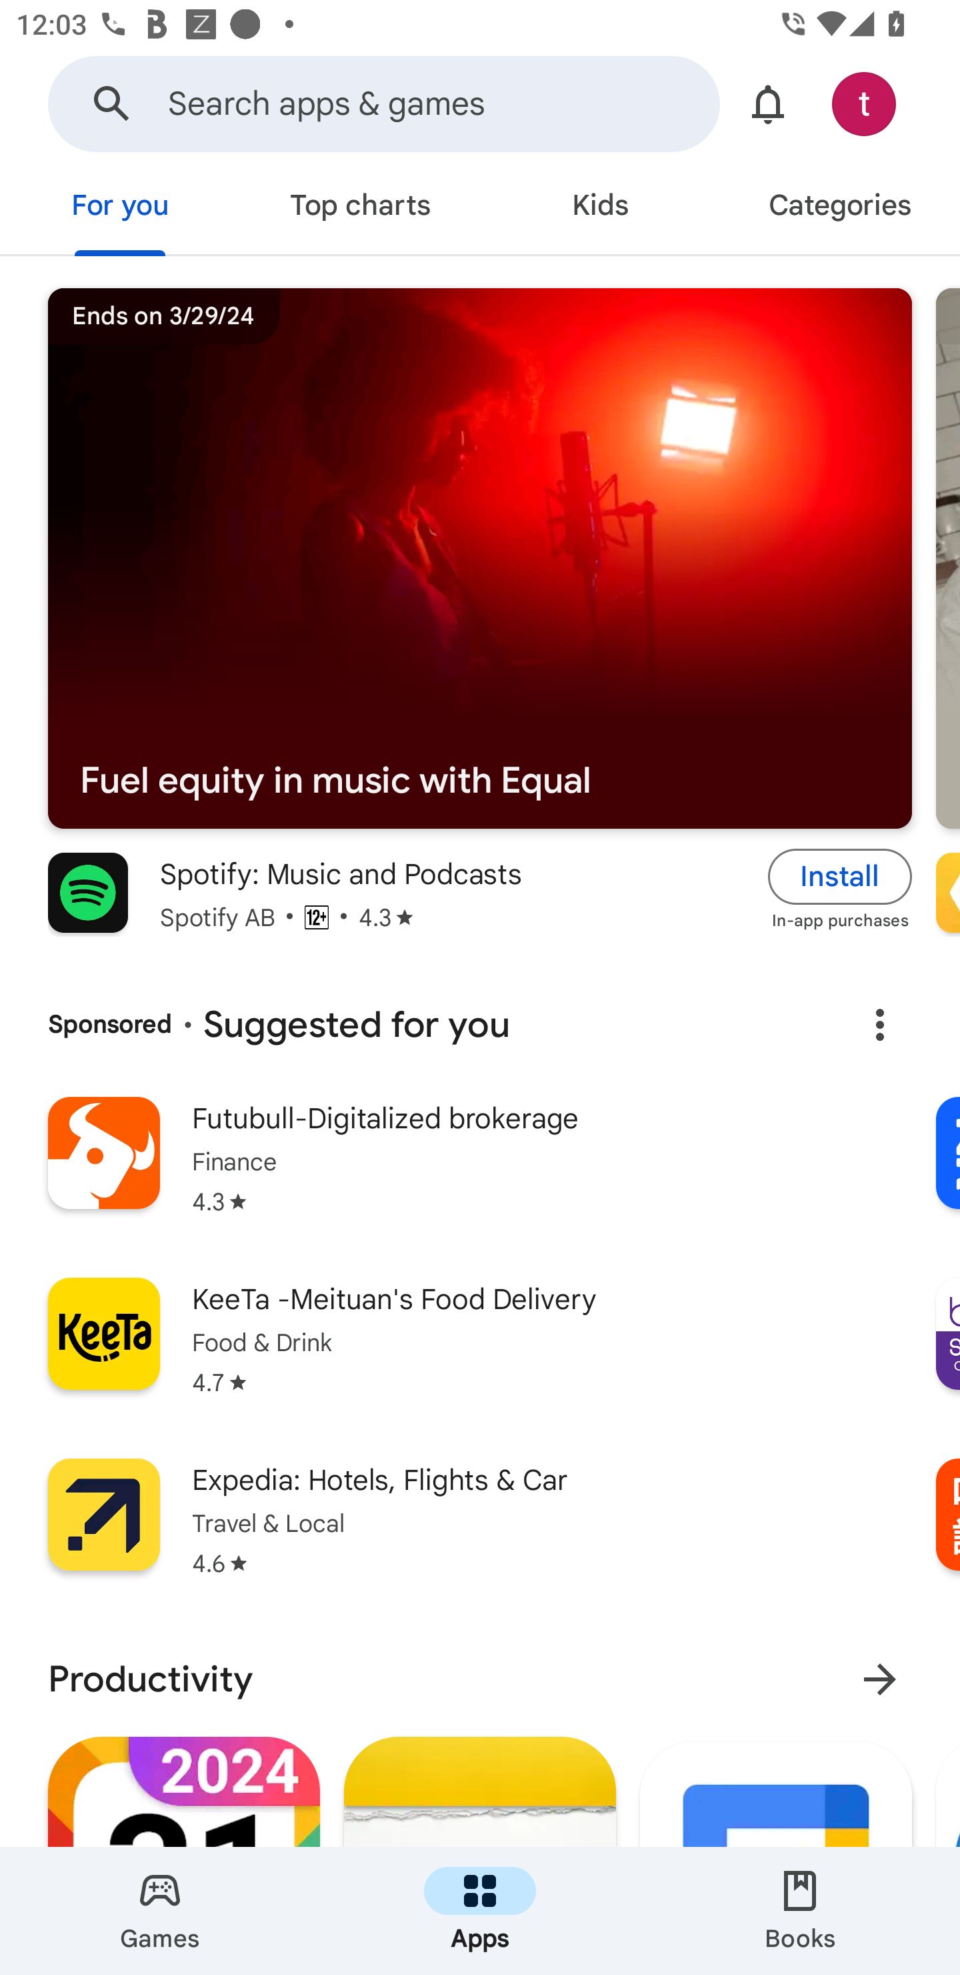  I want to click on Books, so click(800, 1911).